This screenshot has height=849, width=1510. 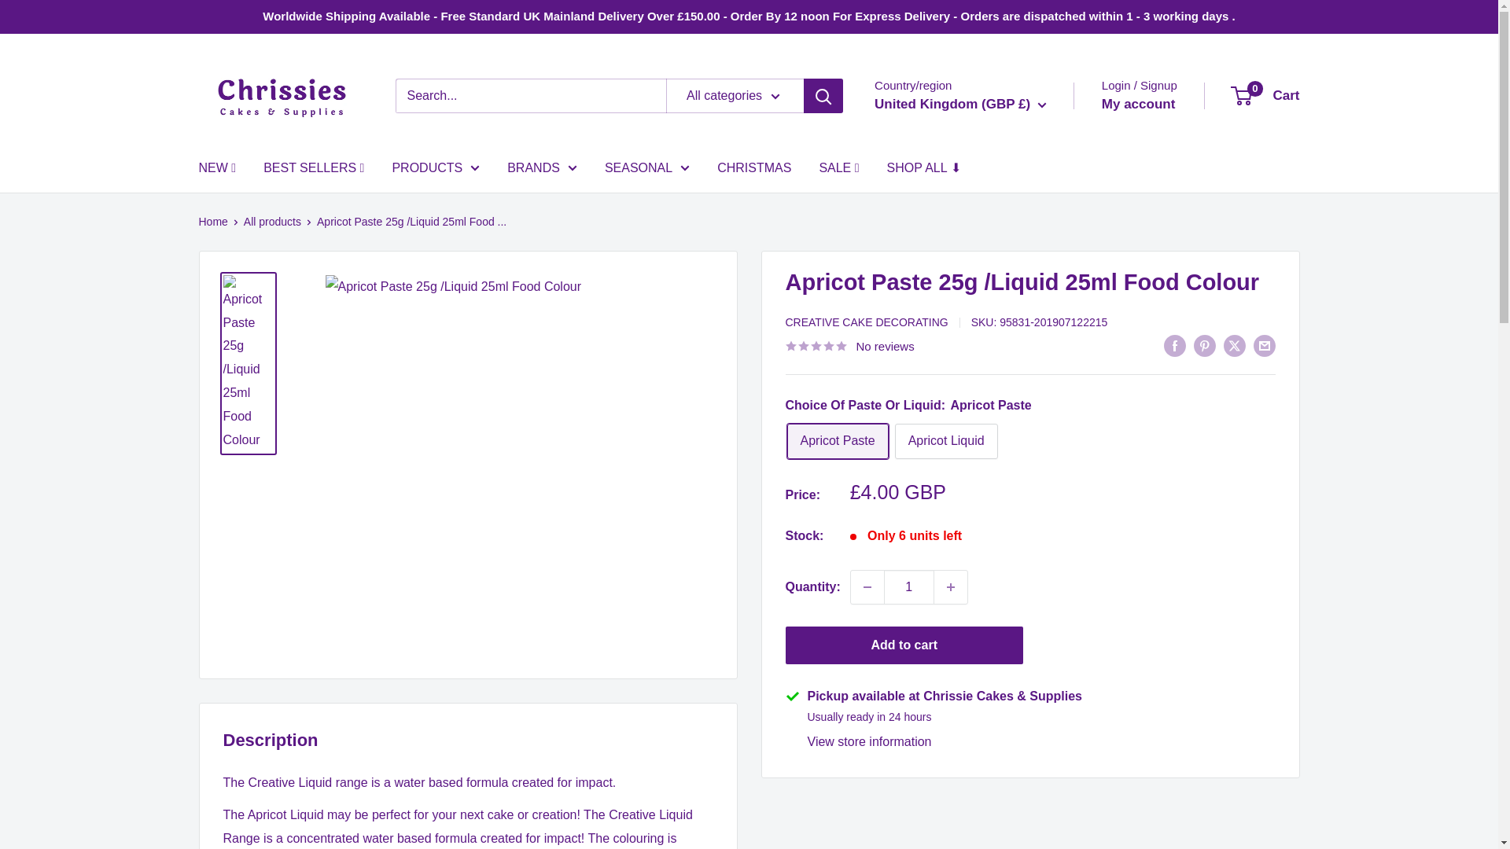 What do you see at coordinates (867, 586) in the screenshot?
I see `Decrease quantity by 1` at bounding box center [867, 586].